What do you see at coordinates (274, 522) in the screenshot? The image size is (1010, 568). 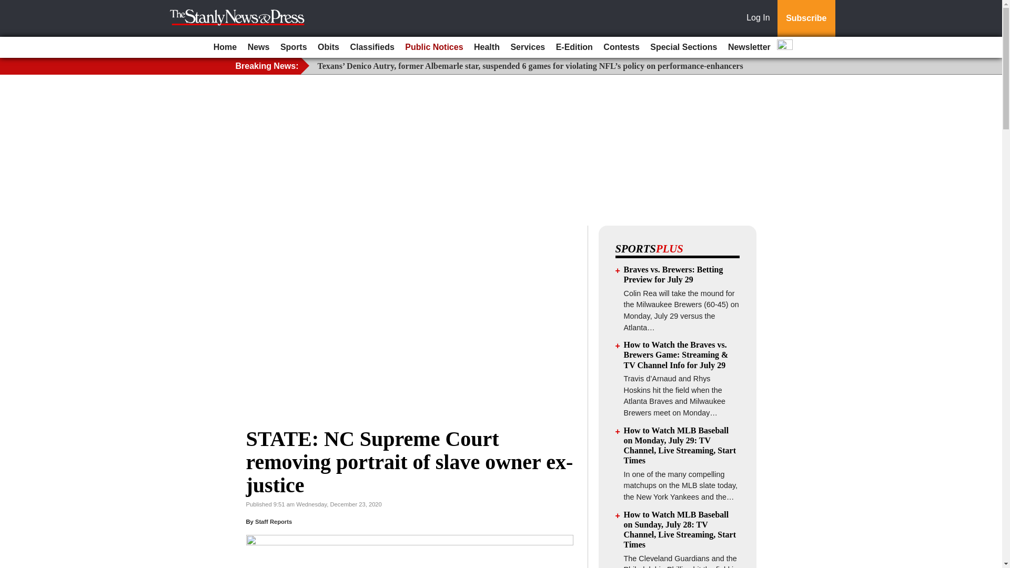 I see `Staff Reports` at bounding box center [274, 522].